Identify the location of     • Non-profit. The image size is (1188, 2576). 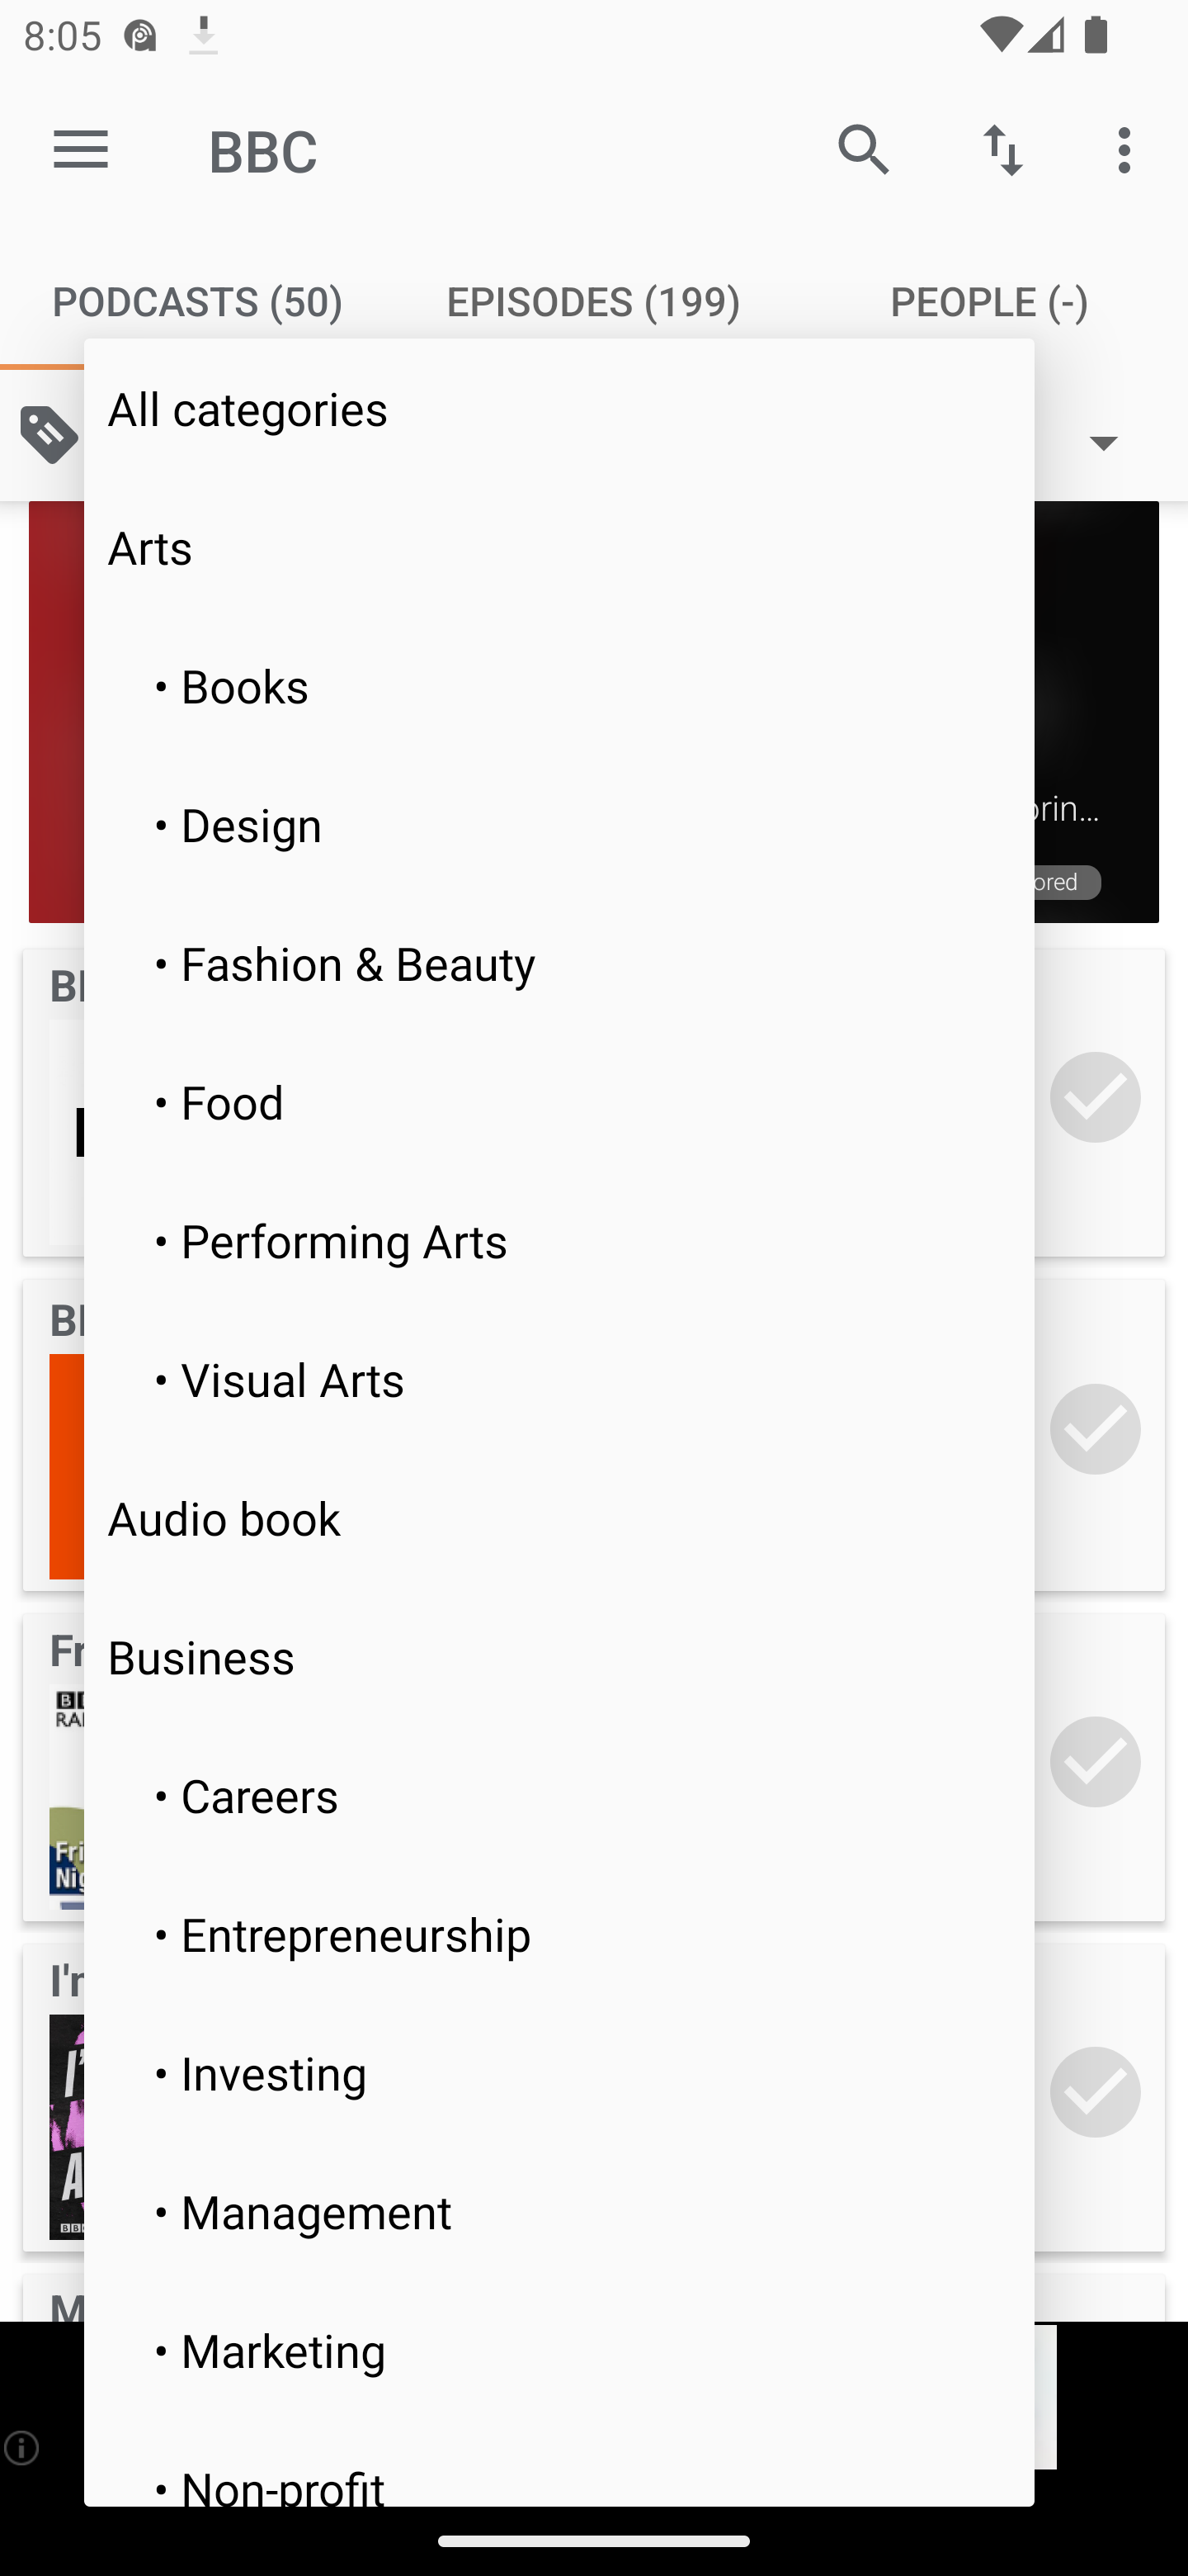
(559, 2462).